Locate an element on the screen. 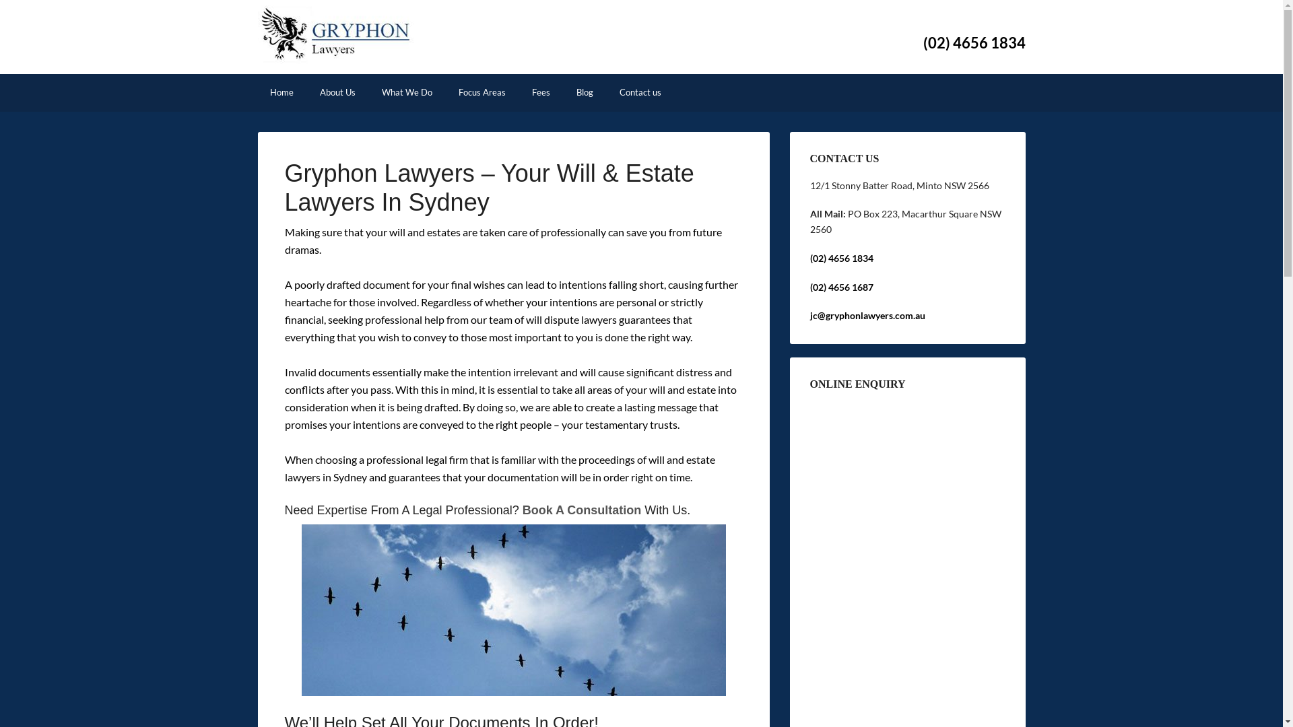  About Us is located at coordinates (337, 93).